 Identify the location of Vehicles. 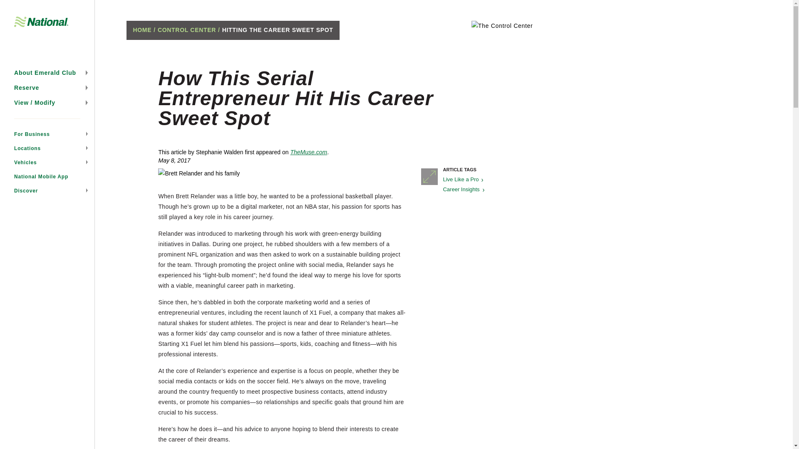
(47, 162).